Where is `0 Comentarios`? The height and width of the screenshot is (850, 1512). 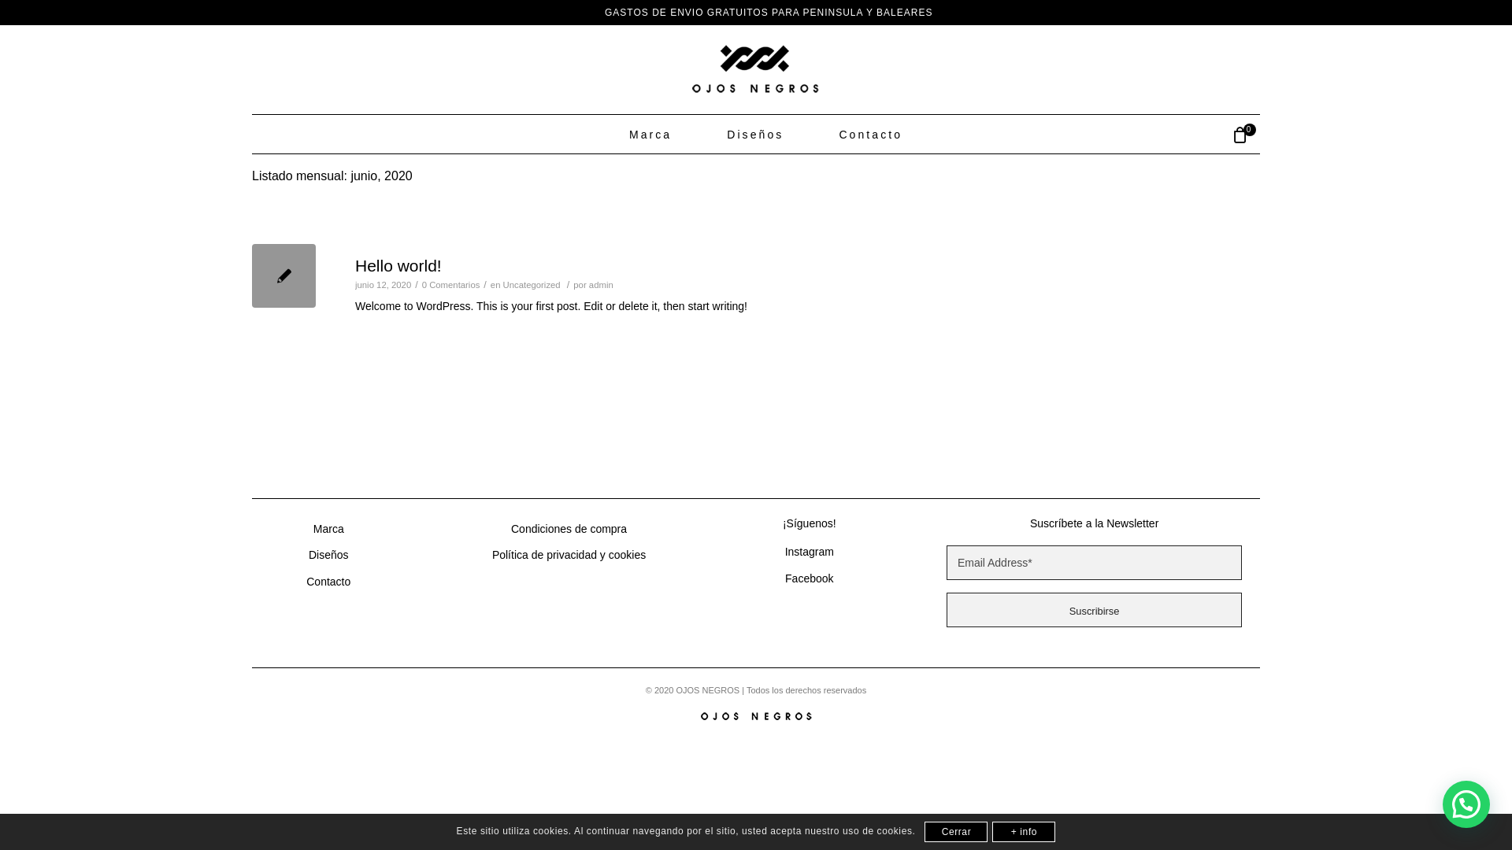 0 Comentarios is located at coordinates (451, 285).